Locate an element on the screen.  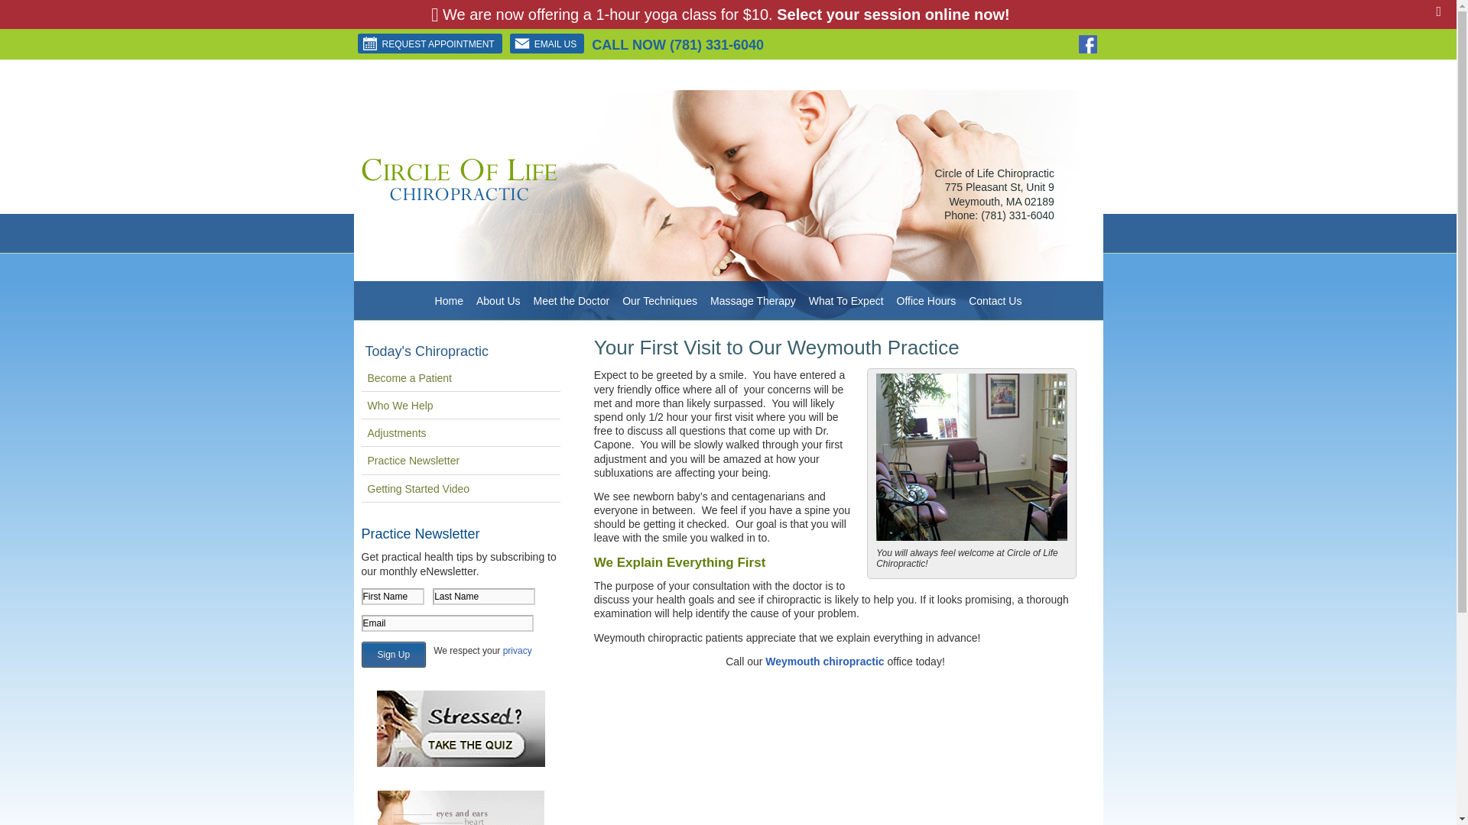
About Us is located at coordinates (499, 301).